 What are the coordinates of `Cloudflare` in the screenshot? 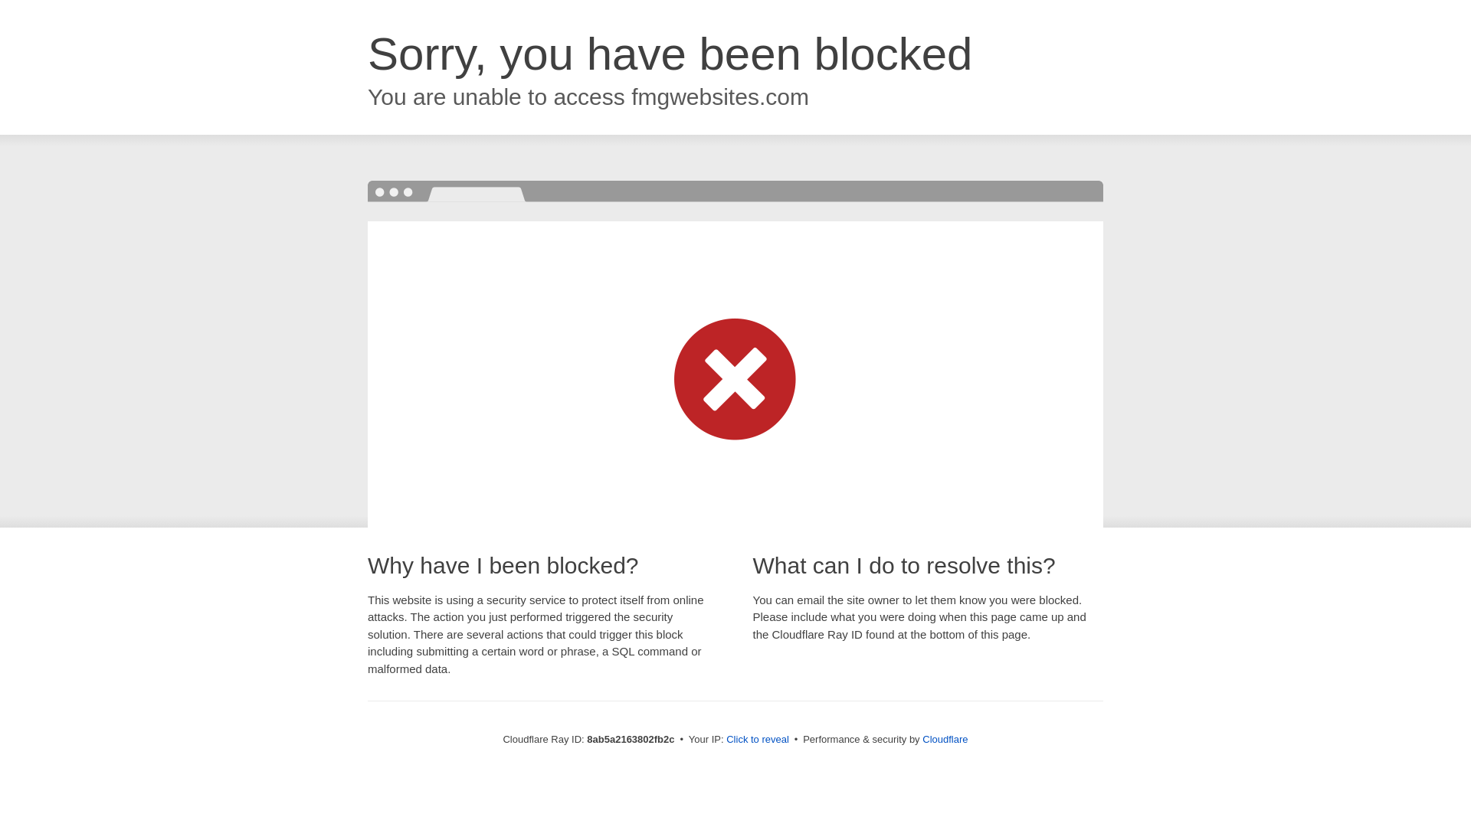 It's located at (945, 739).